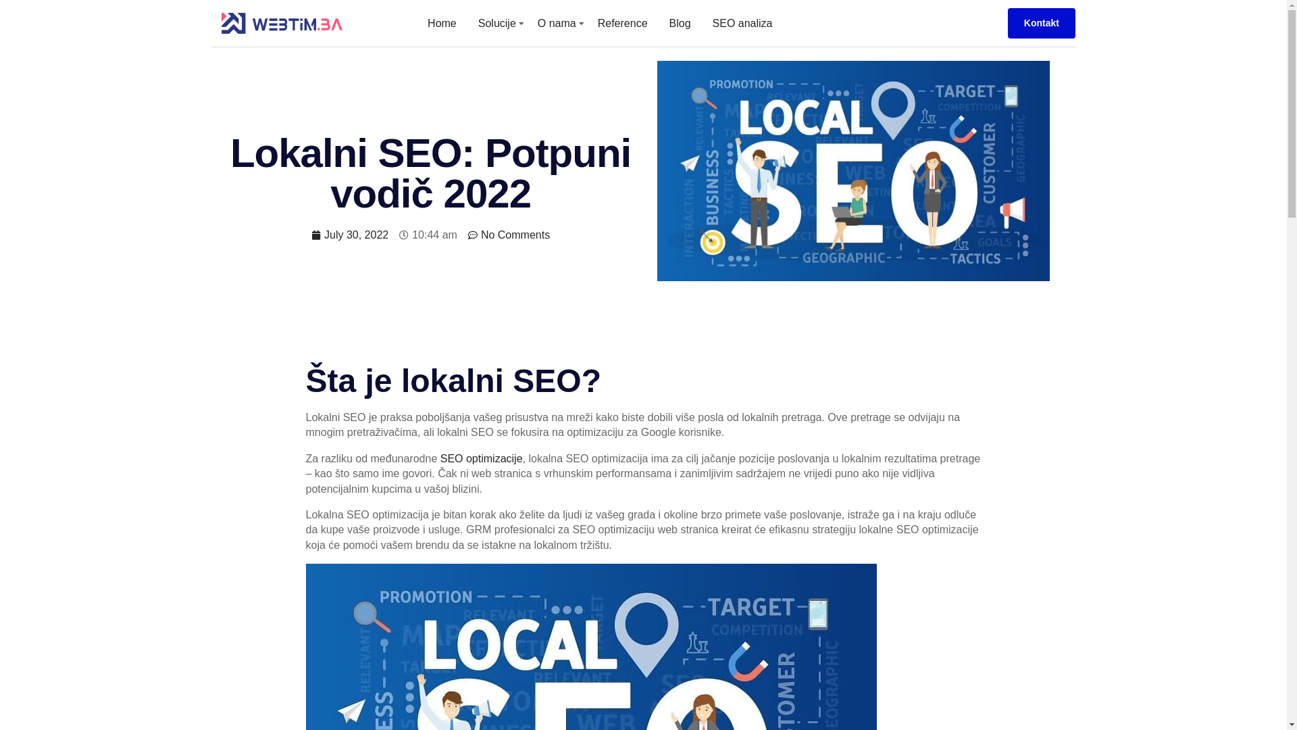  I want to click on SEO optimizacije, so click(482, 458).